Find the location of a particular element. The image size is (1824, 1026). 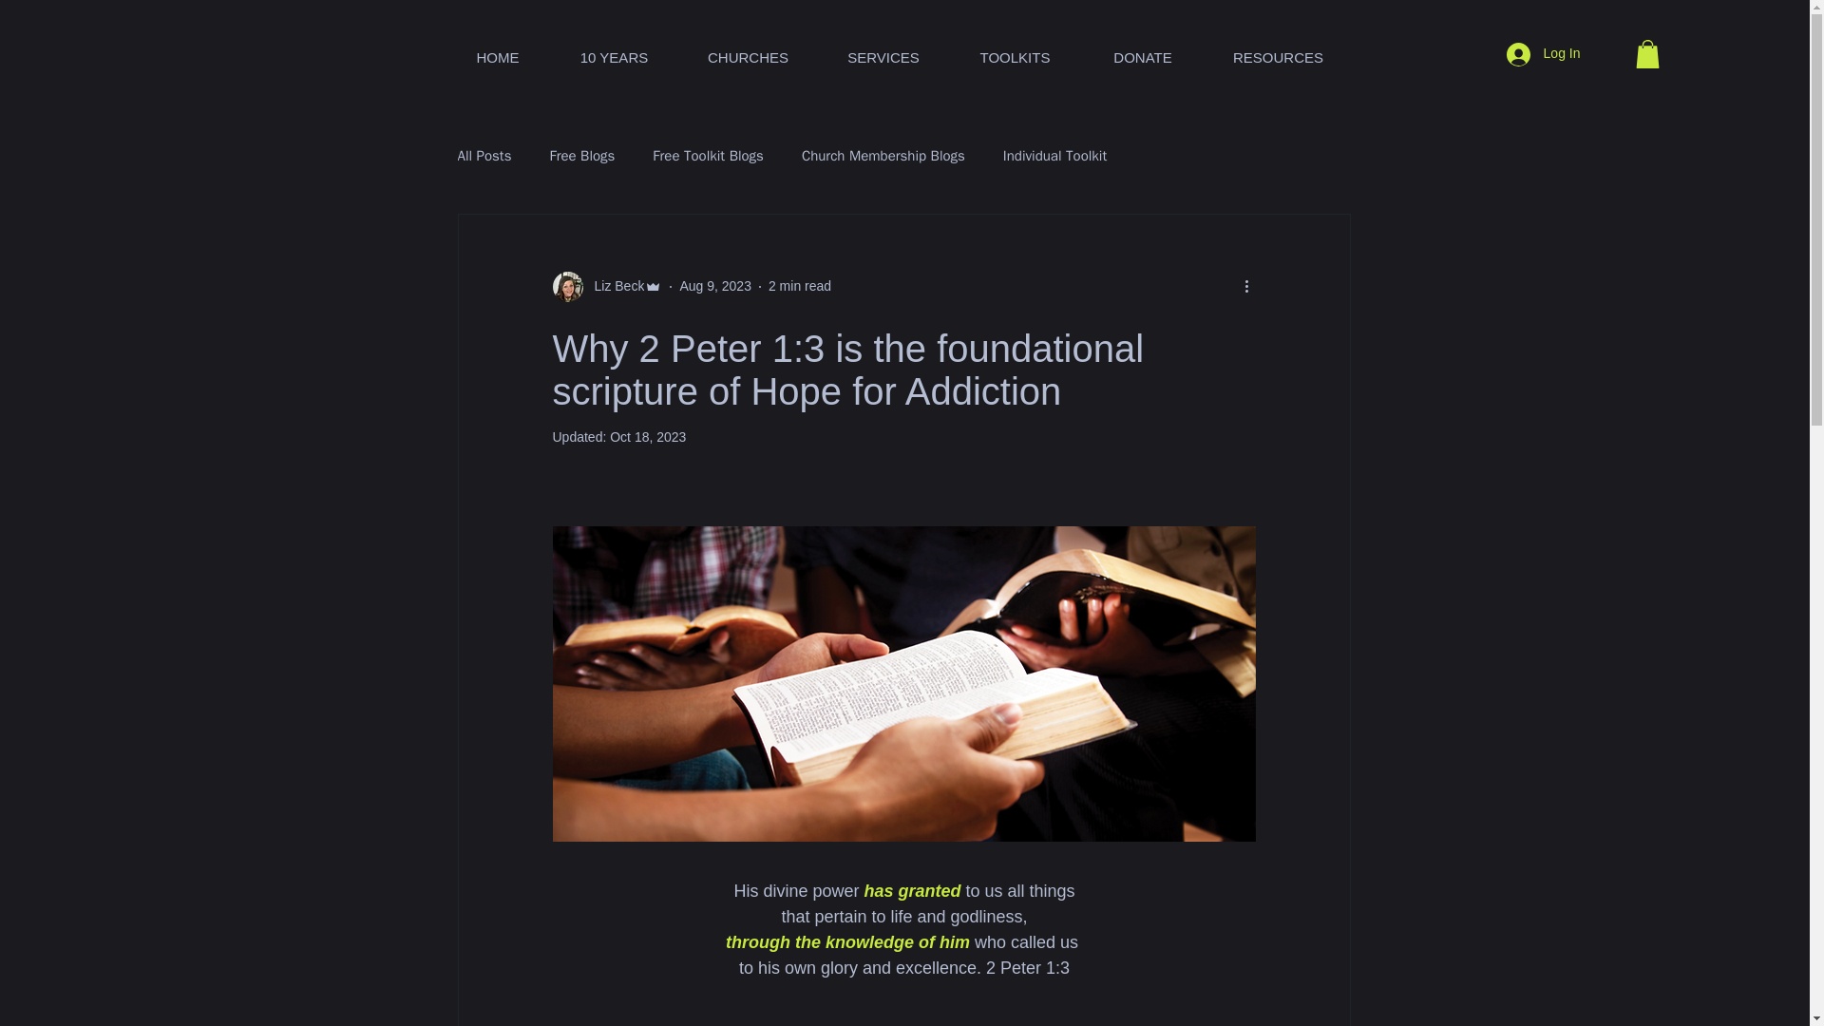

Liz Beck is located at coordinates (608, 287).